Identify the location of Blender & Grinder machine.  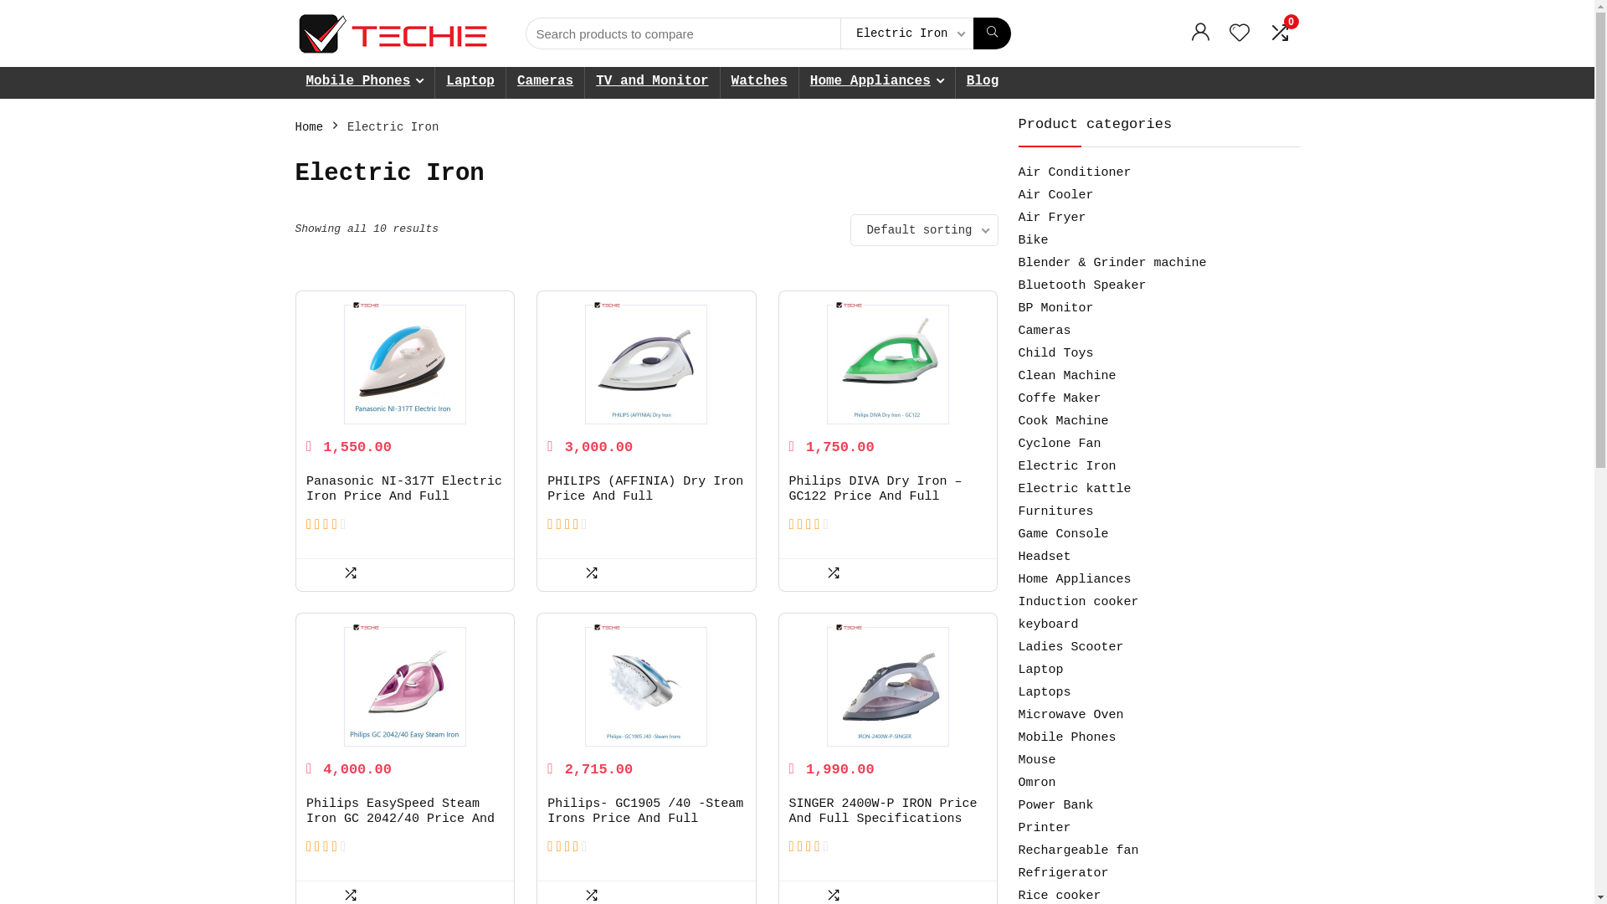
(1112, 263).